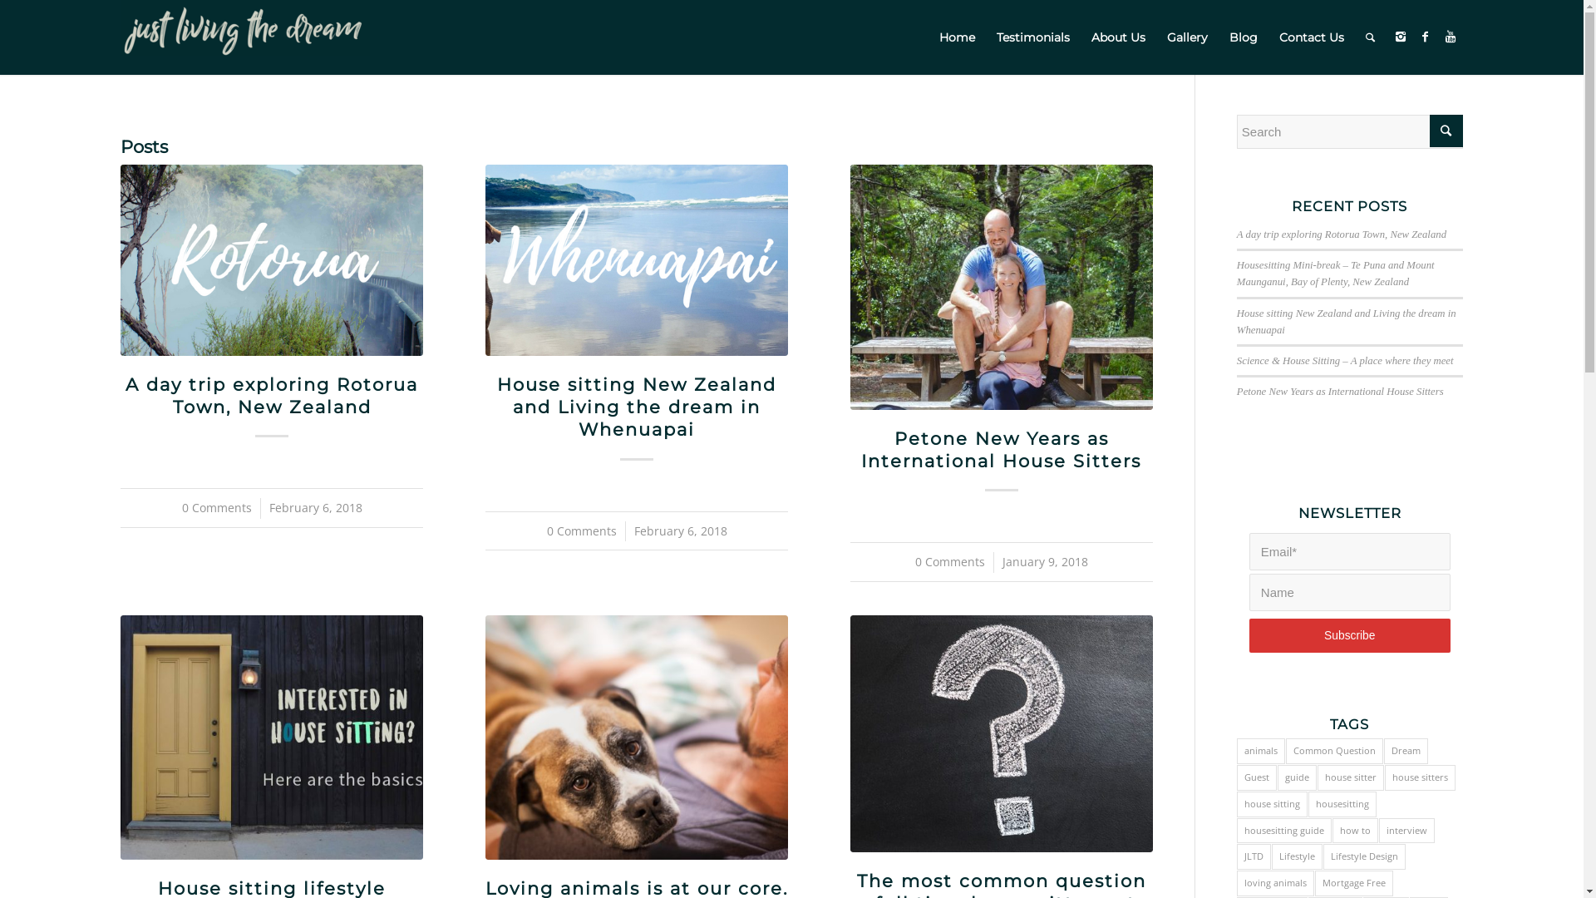 The width and height of the screenshot is (1596, 898). What do you see at coordinates (1365, 856) in the screenshot?
I see `Lifestyle Design` at bounding box center [1365, 856].